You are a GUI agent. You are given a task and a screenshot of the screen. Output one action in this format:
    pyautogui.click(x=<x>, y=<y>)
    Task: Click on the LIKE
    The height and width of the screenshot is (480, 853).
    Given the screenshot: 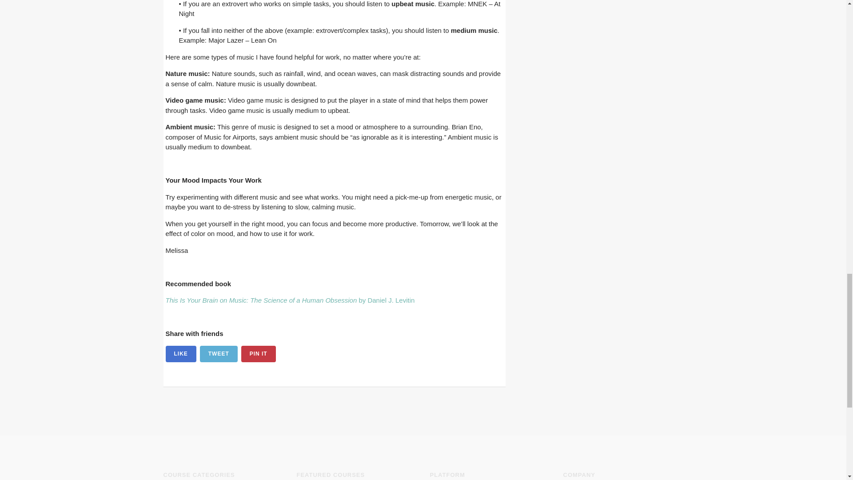 What is the action you would take?
    pyautogui.click(x=180, y=354)
    